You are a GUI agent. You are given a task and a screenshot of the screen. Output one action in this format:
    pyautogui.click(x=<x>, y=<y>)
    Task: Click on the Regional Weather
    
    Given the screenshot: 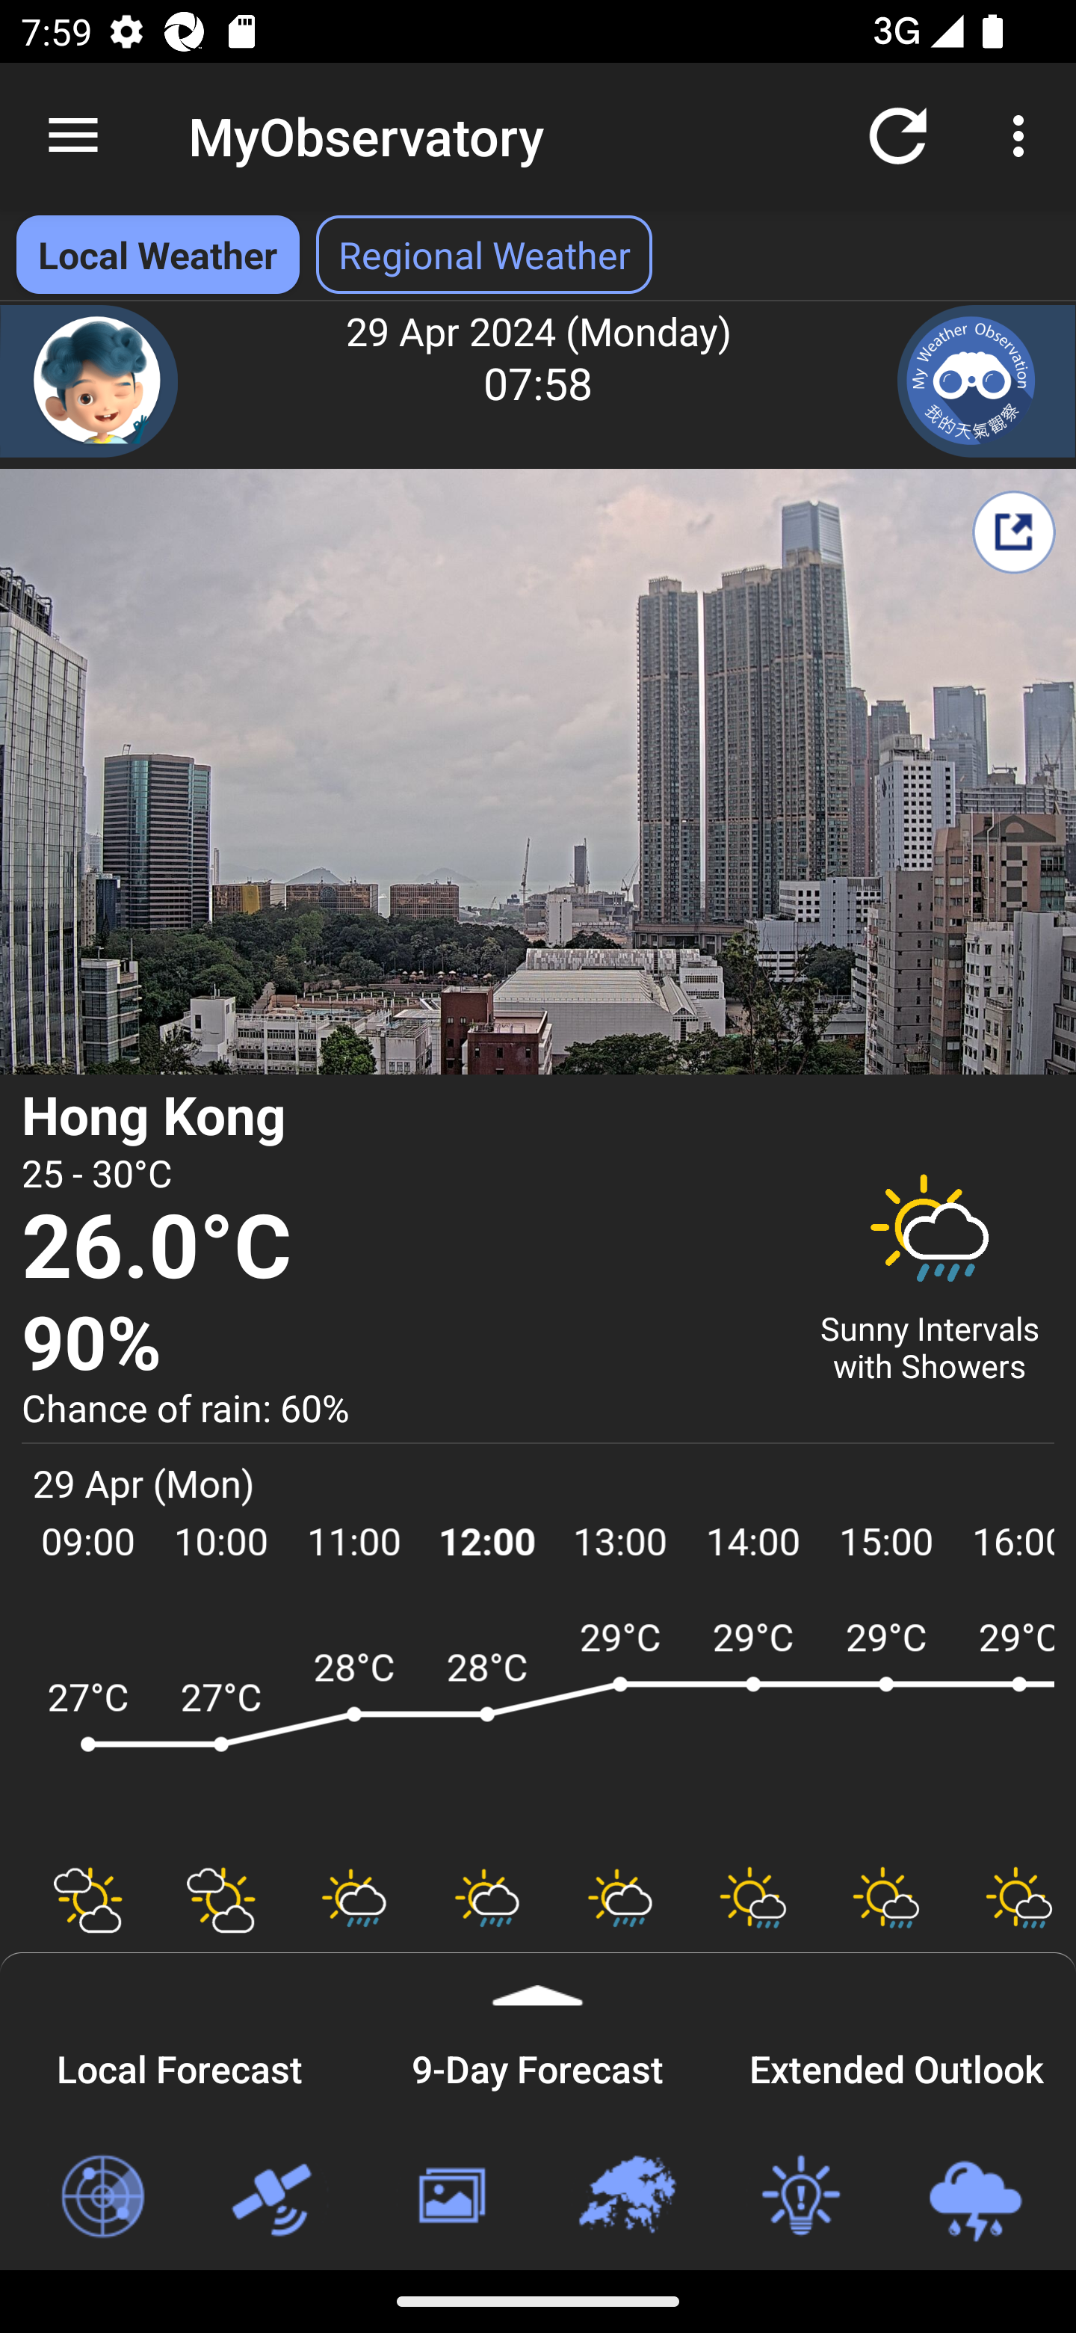 What is the action you would take?
    pyautogui.click(x=625, y=2197)
    